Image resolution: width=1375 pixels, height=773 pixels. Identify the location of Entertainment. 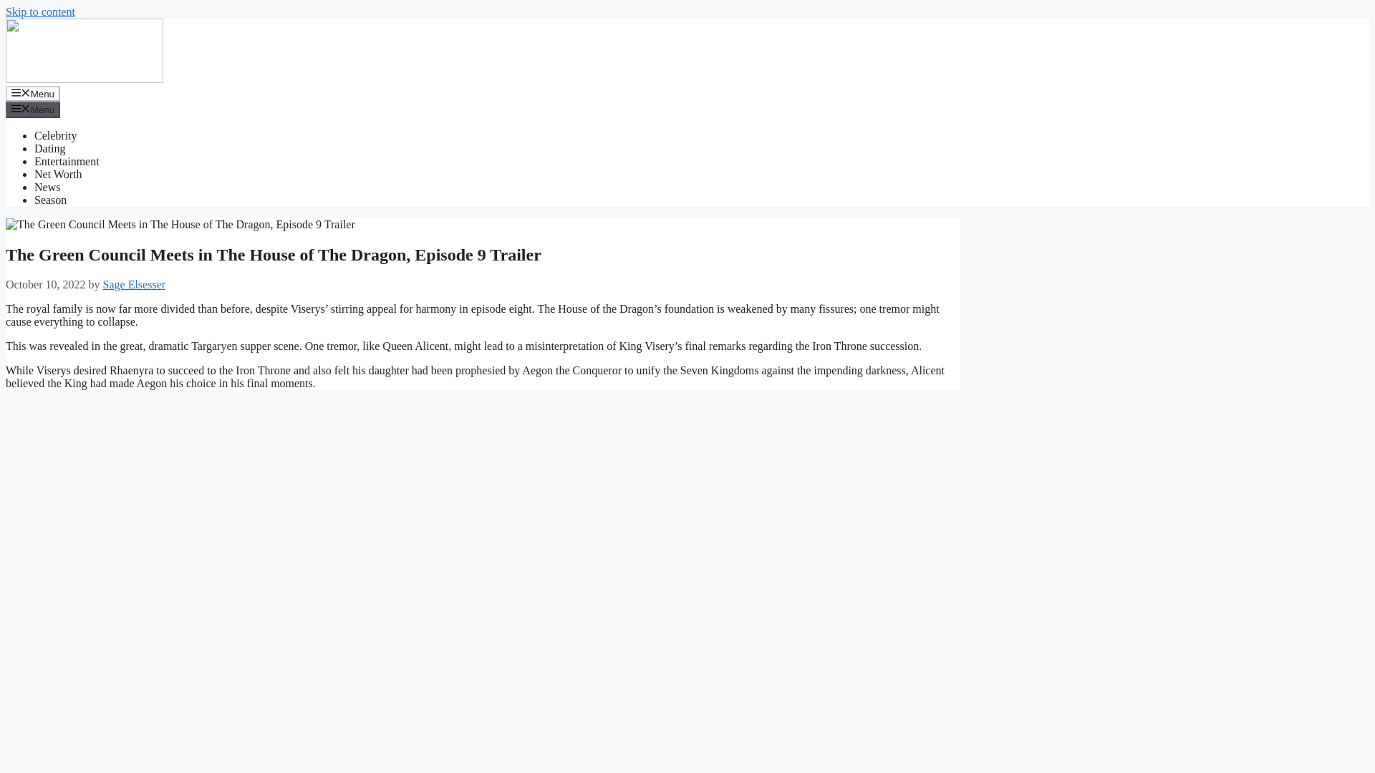
(67, 162).